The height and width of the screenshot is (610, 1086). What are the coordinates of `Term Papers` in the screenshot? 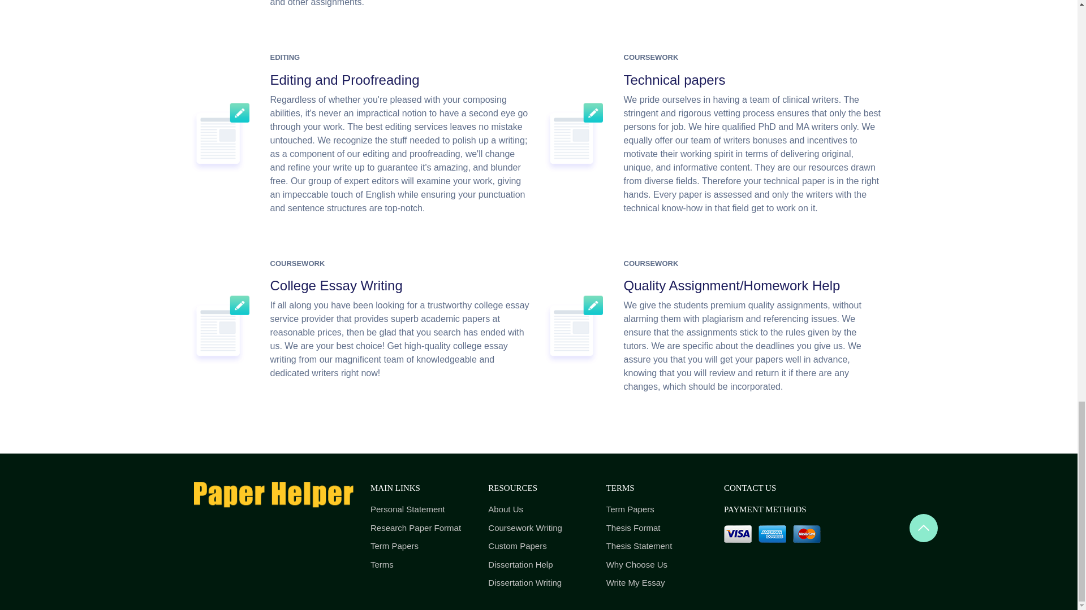 It's located at (421, 546).